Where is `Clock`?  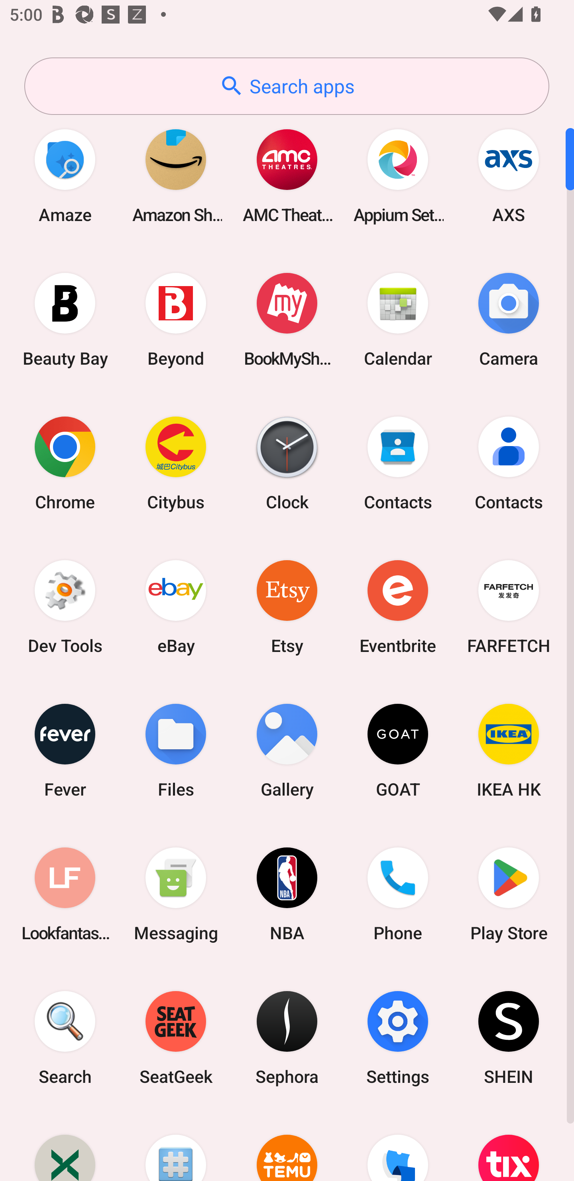
Clock is located at coordinates (287, 463).